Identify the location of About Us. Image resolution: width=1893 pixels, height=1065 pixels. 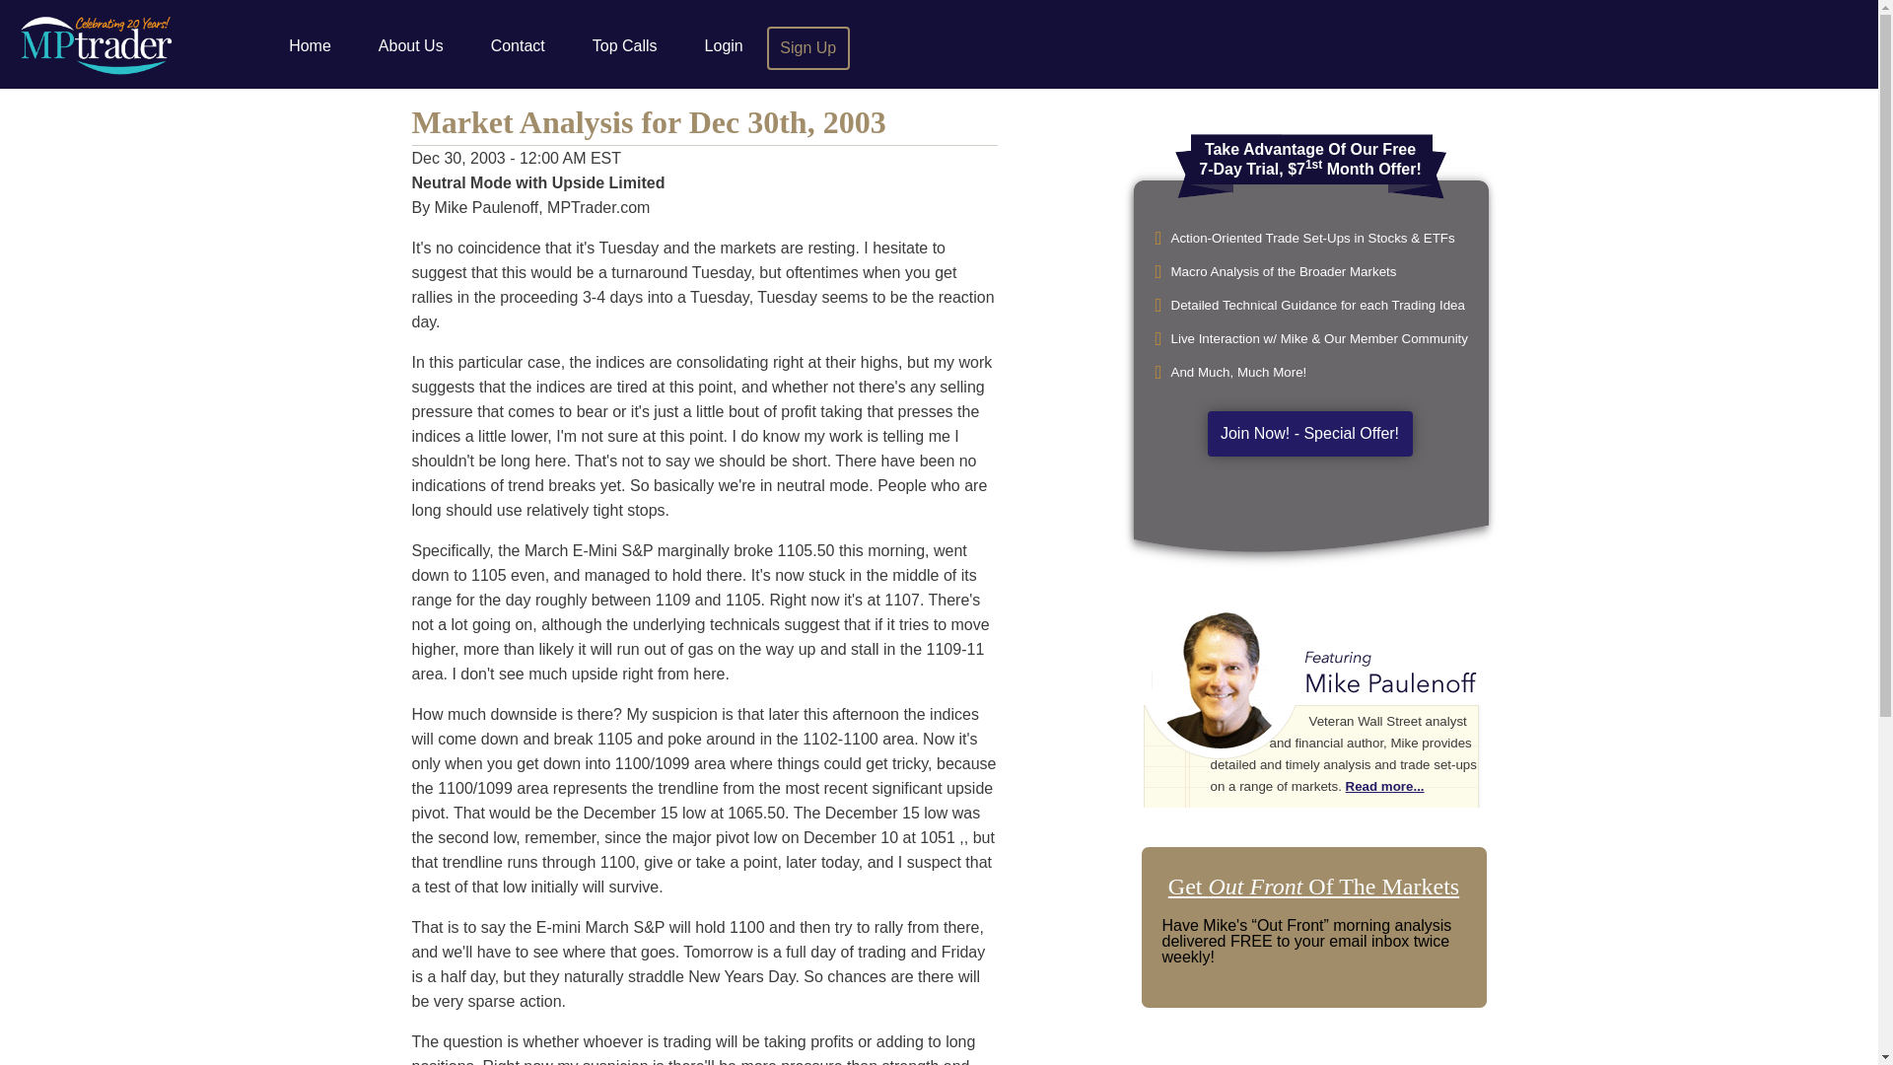
(411, 47).